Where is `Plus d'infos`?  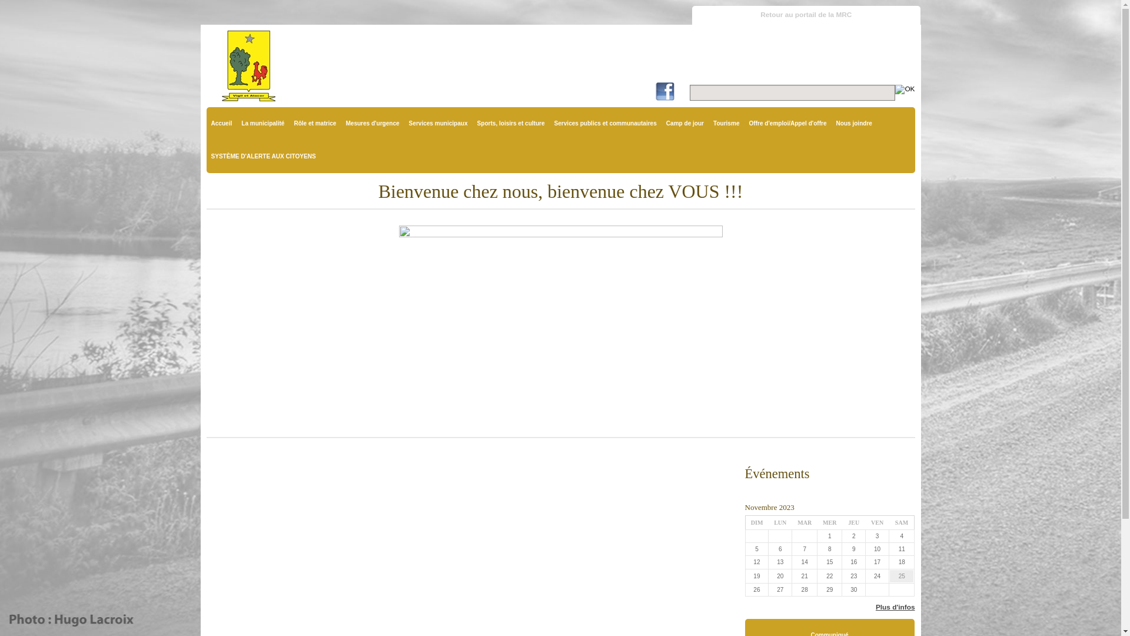
Plus d'infos is located at coordinates (890, 607).